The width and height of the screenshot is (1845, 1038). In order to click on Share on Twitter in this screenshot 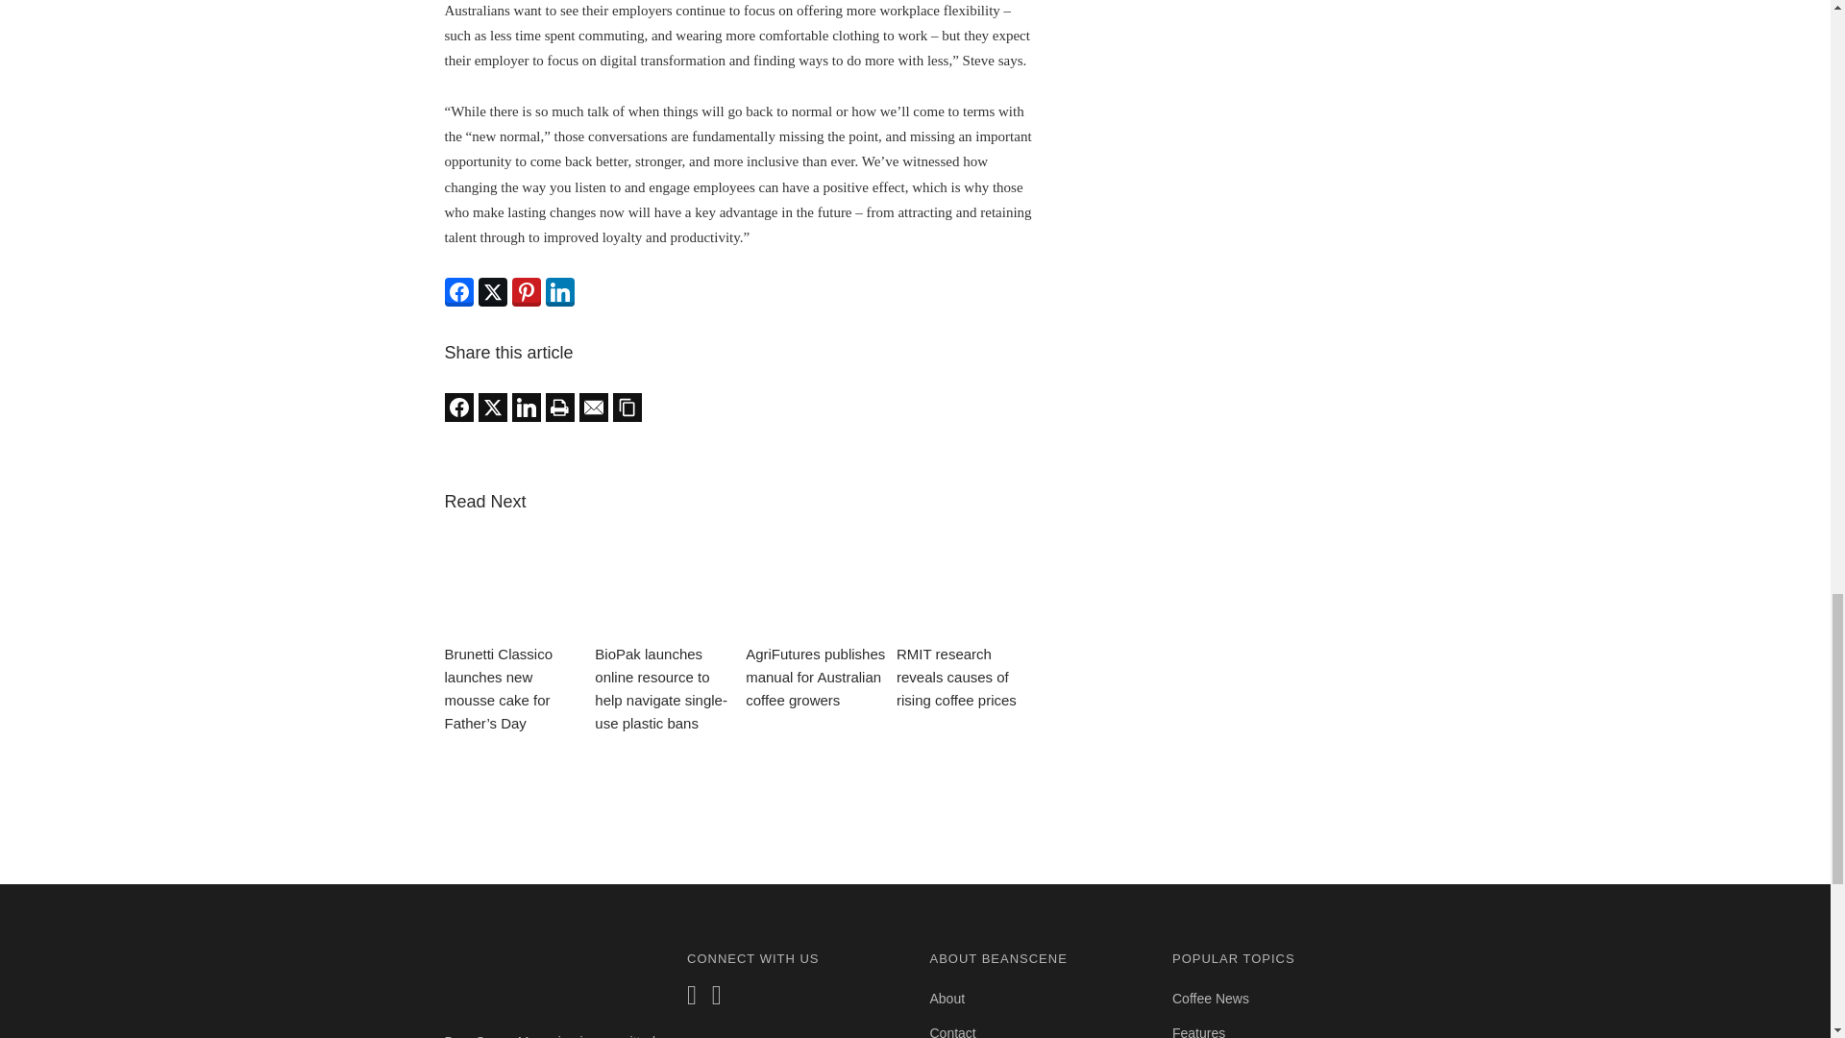, I will do `click(492, 292)`.